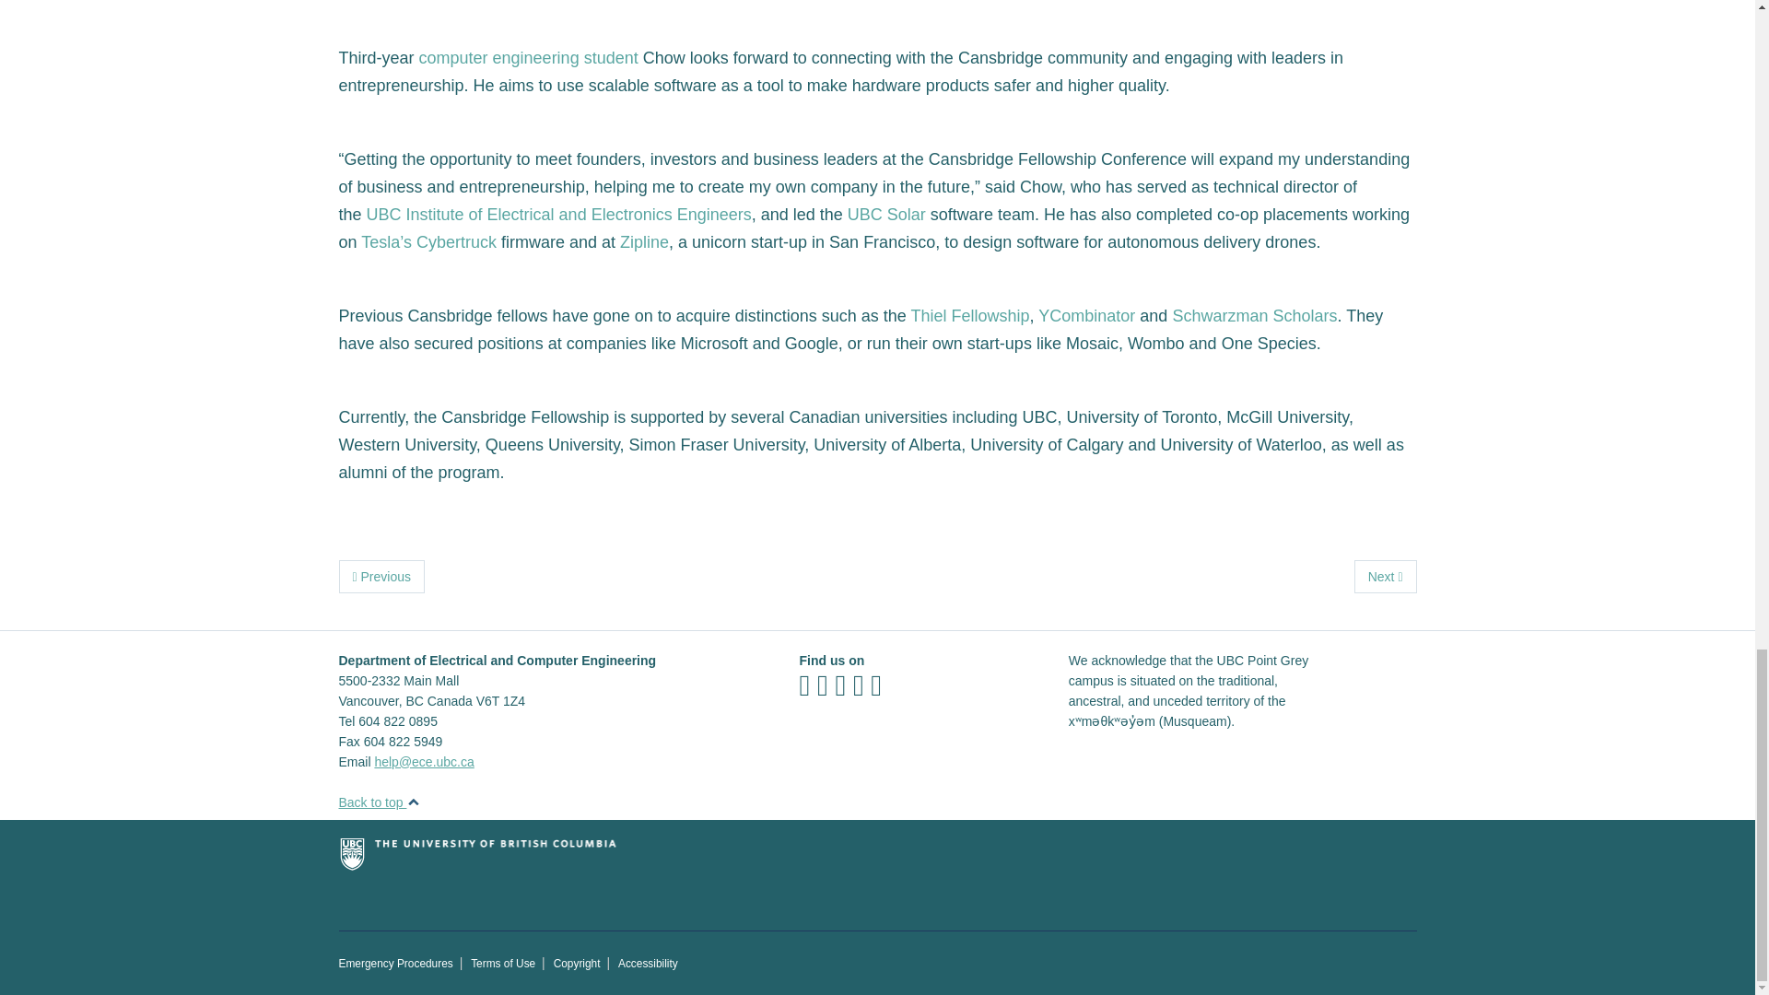 This screenshot has width=1769, height=995. What do you see at coordinates (647, 964) in the screenshot?
I see `Accessibility` at bounding box center [647, 964].